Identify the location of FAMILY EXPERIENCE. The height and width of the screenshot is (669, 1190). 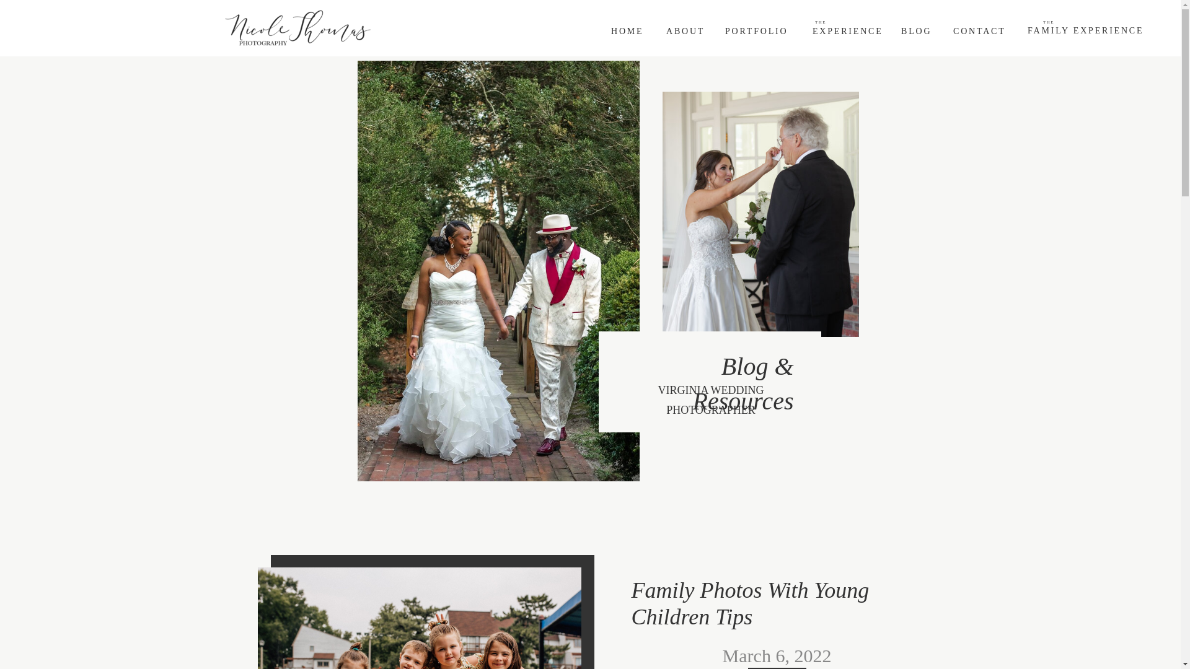
(1083, 30).